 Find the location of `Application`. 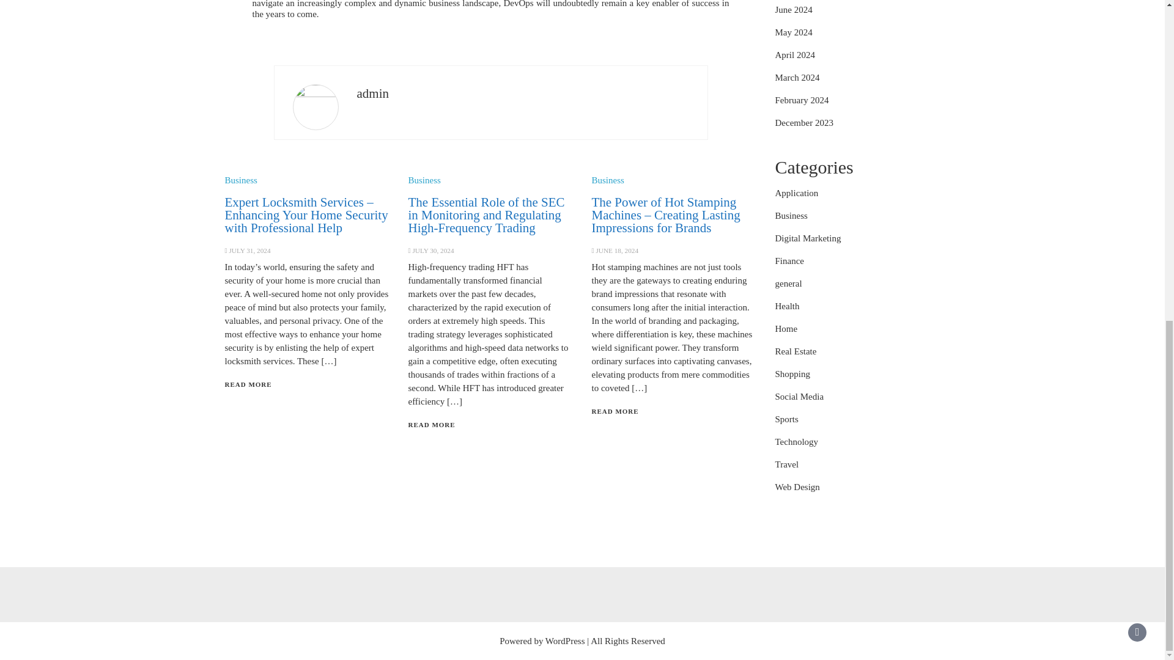

Application is located at coordinates (796, 193).